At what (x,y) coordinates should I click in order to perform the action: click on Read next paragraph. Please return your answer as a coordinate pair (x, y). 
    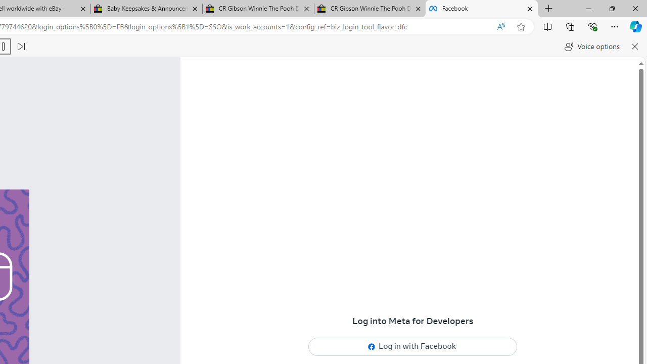
    Looking at the image, I should click on (20, 47).